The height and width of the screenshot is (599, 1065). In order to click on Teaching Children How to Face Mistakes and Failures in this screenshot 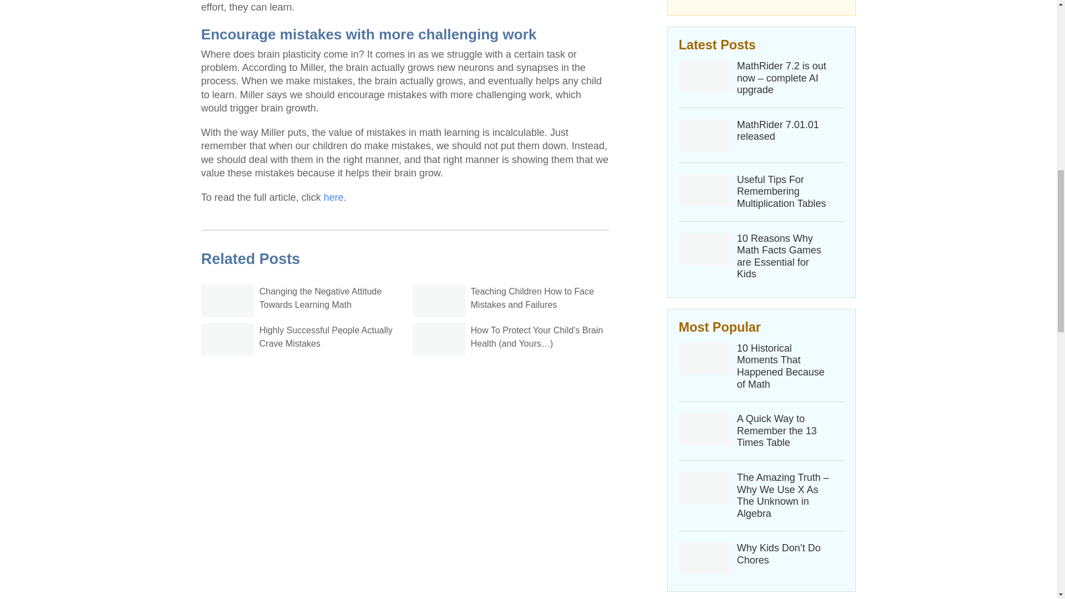, I will do `click(531, 298)`.